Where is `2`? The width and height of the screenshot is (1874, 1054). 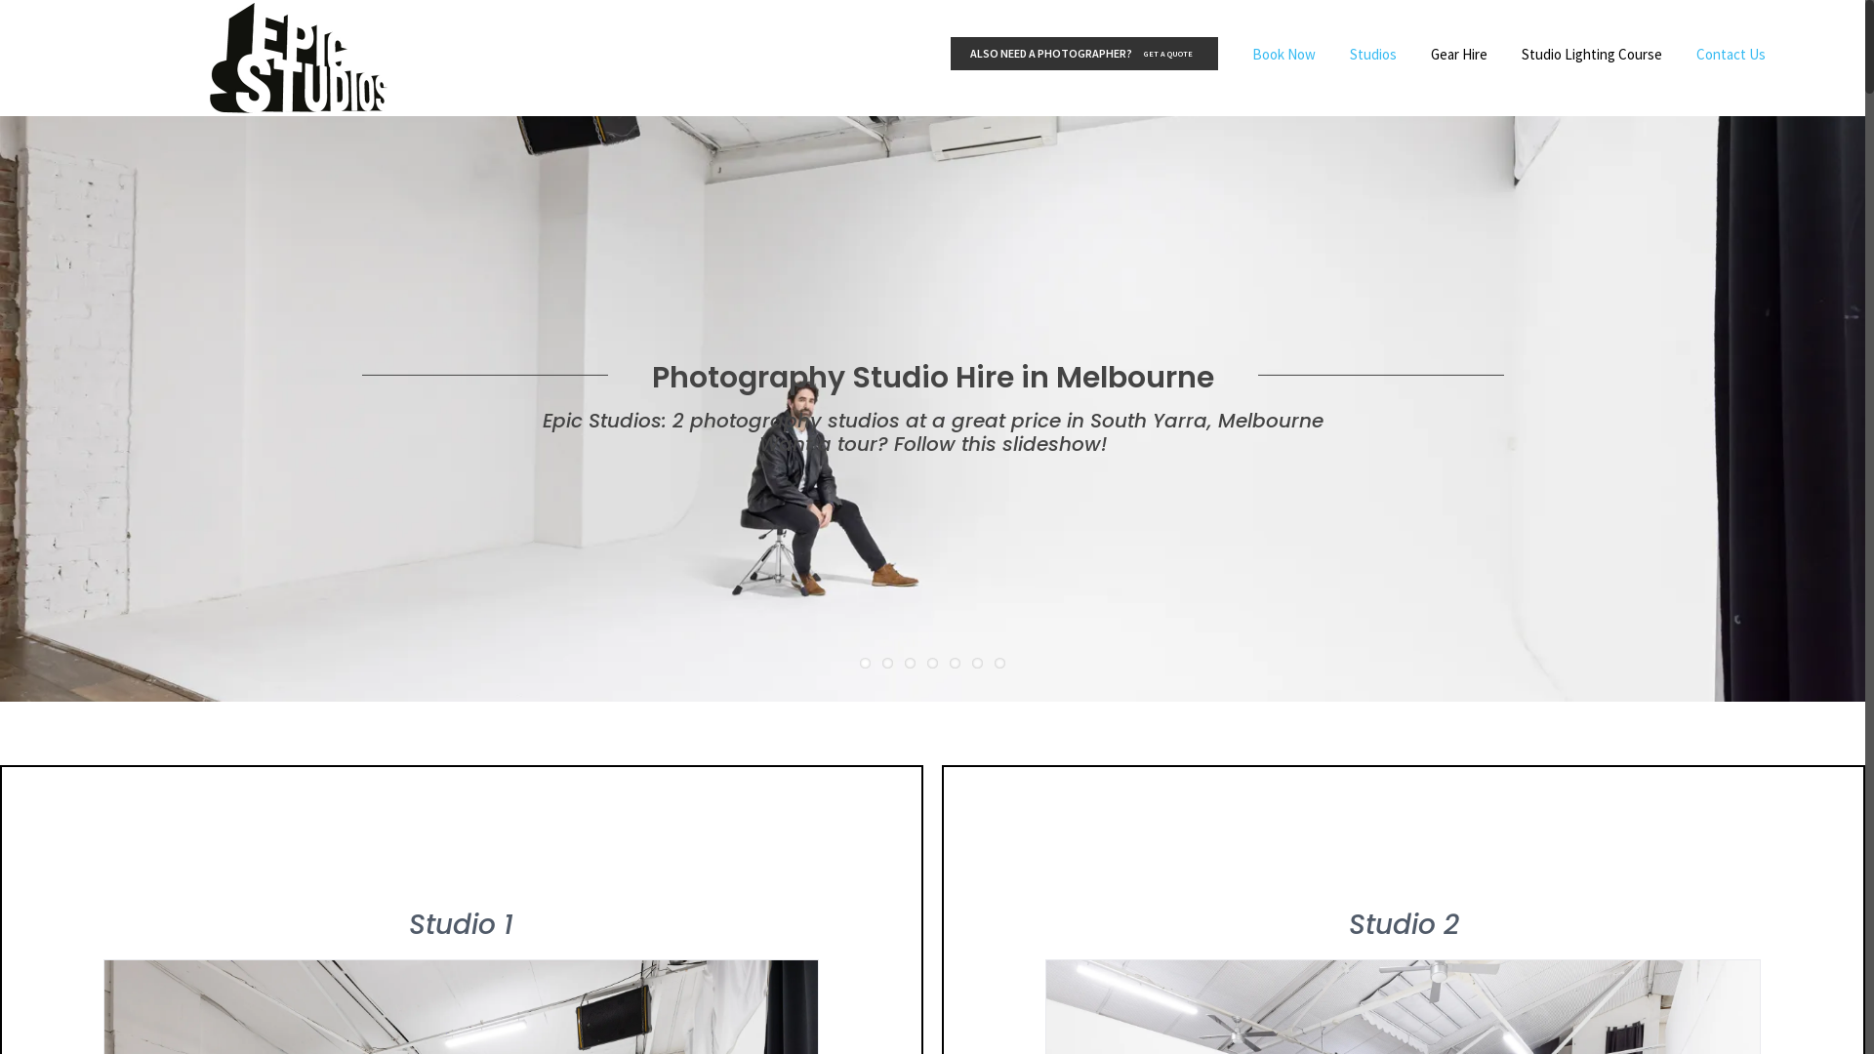
2 is located at coordinates (888, 664).